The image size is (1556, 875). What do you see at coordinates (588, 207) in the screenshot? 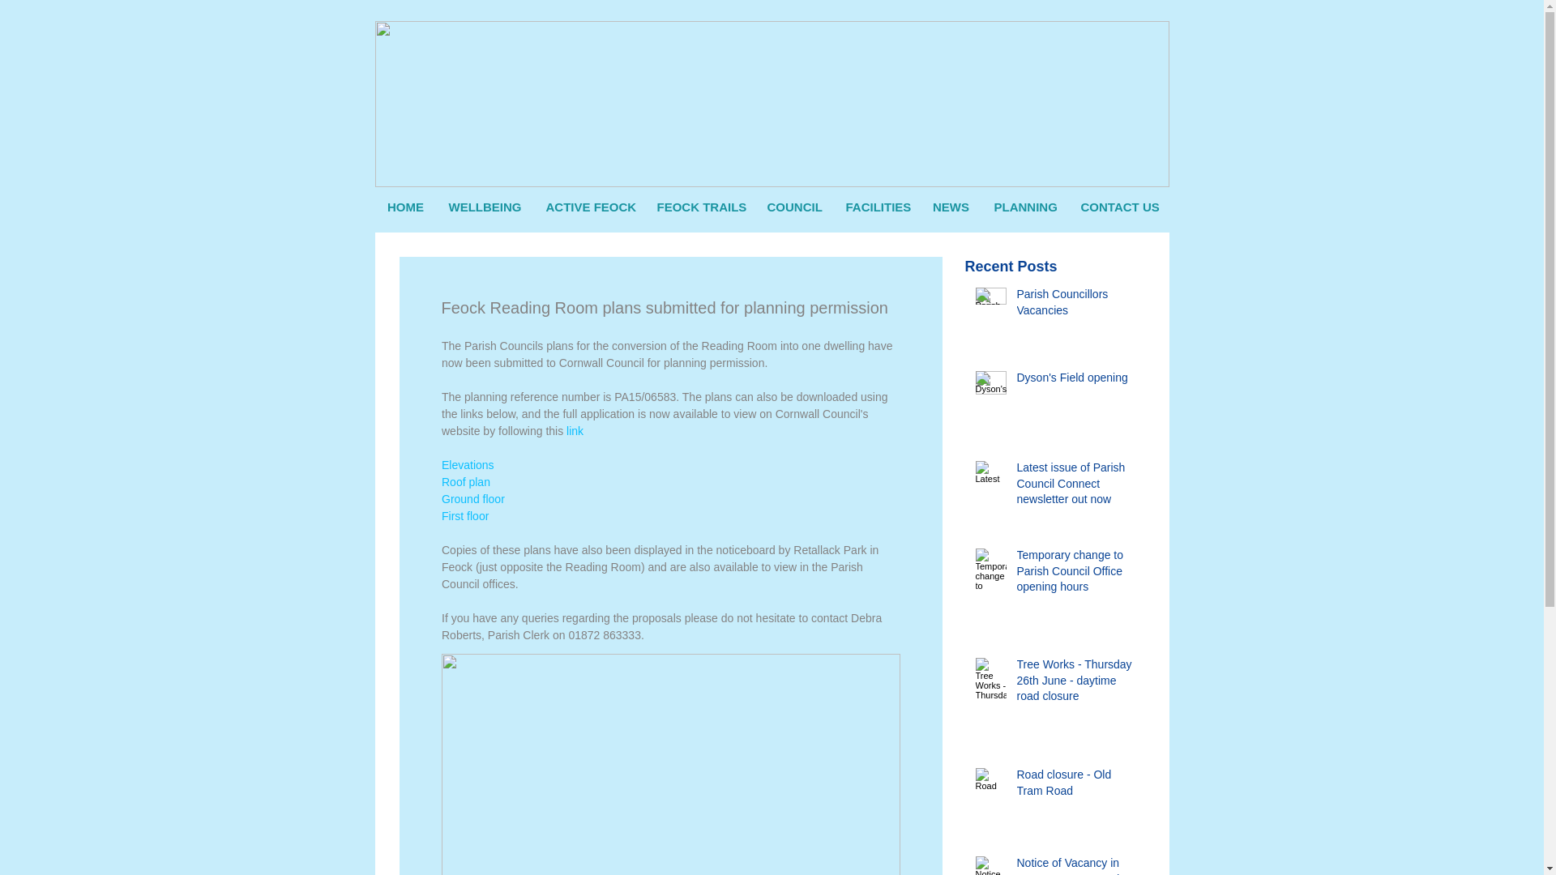
I see `ACTIVE FEOCK` at bounding box center [588, 207].